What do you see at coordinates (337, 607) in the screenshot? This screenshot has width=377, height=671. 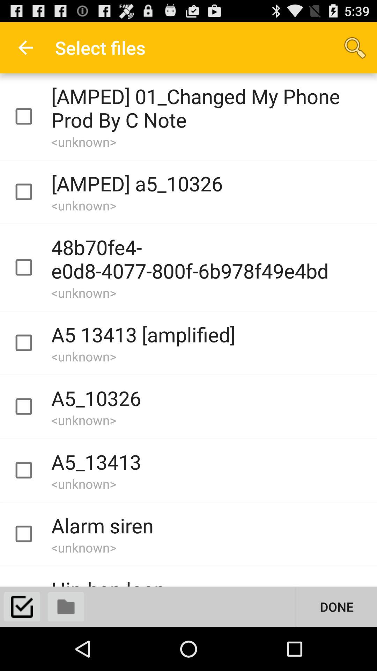 I see `click the item to the right of hip-hop loop item` at bounding box center [337, 607].